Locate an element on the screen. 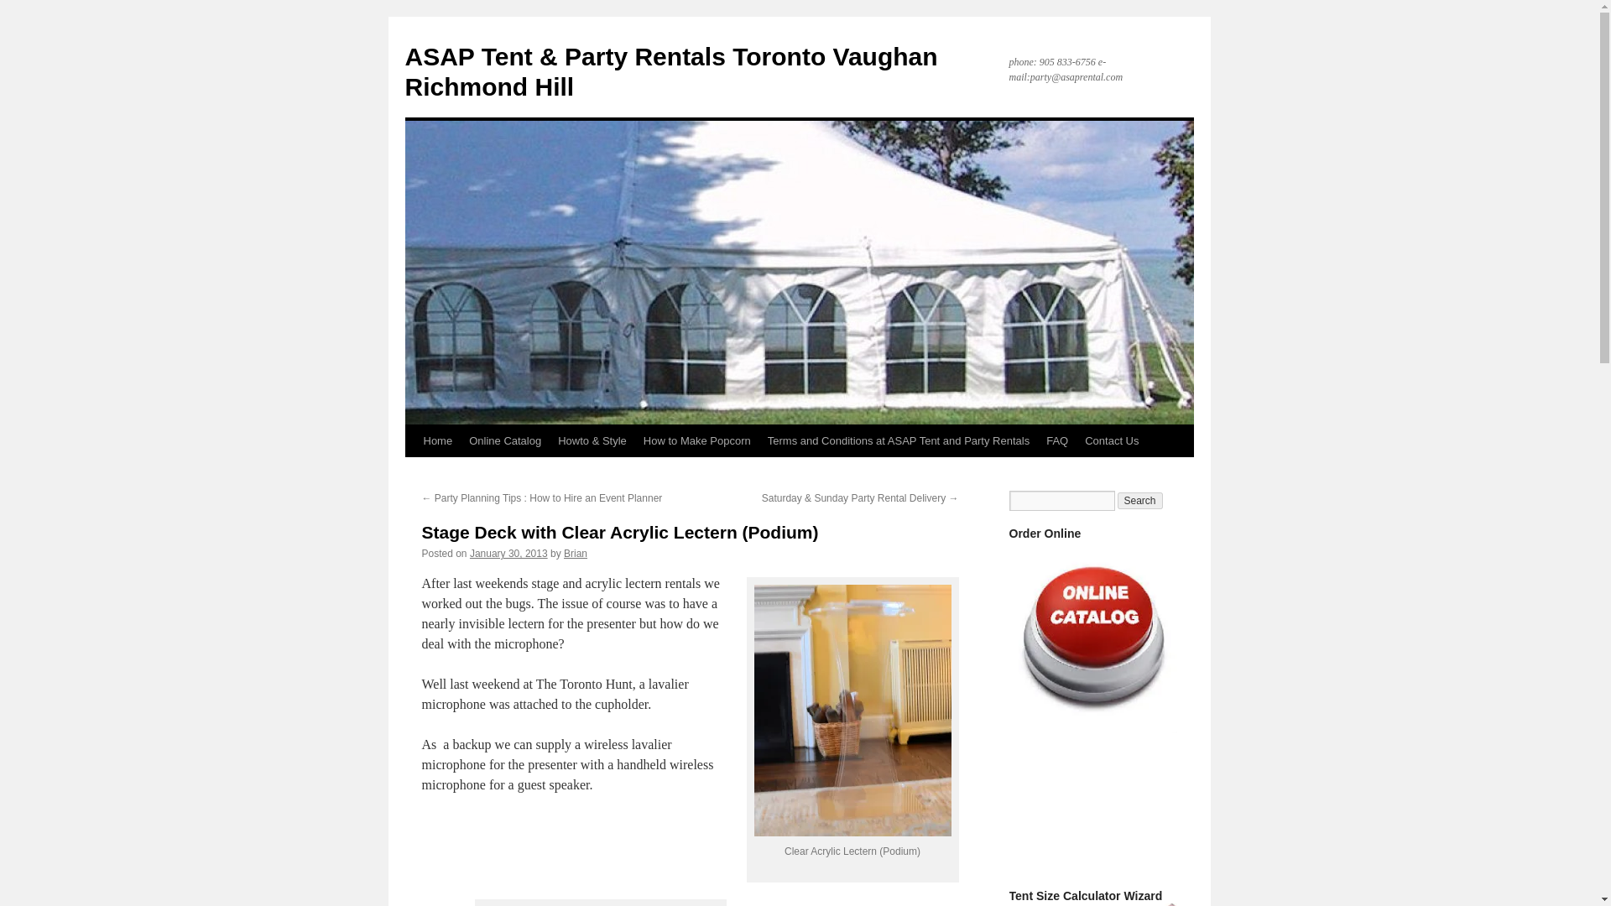  Home is located at coordinates (437, 441).